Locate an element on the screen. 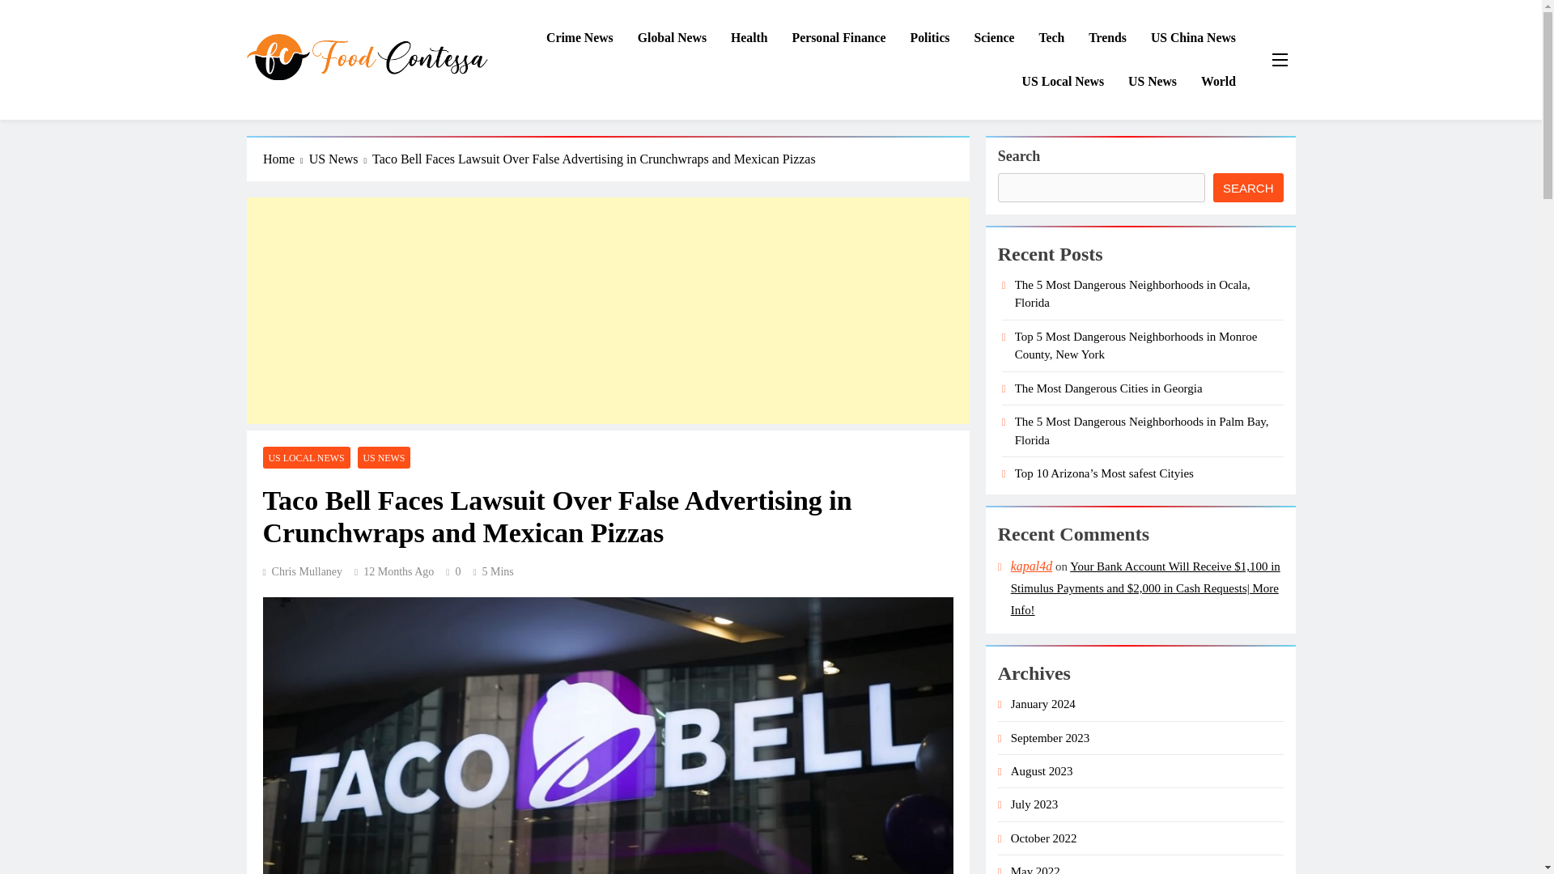 Image resolution: width=1554 pixels, height=874 pixels. World is located at coordinates (1217, 82).